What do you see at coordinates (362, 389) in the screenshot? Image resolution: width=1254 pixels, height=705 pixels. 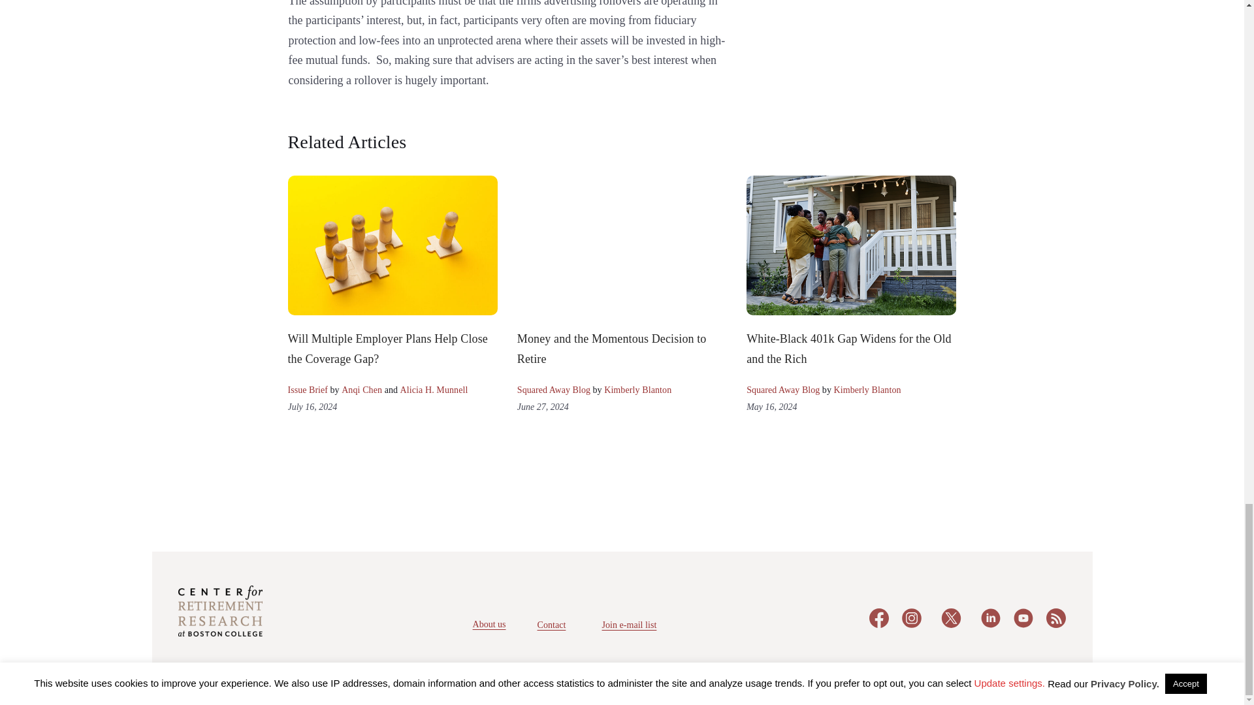 I see `Posts by Anqi Chen` at bounding box center [362, 389].